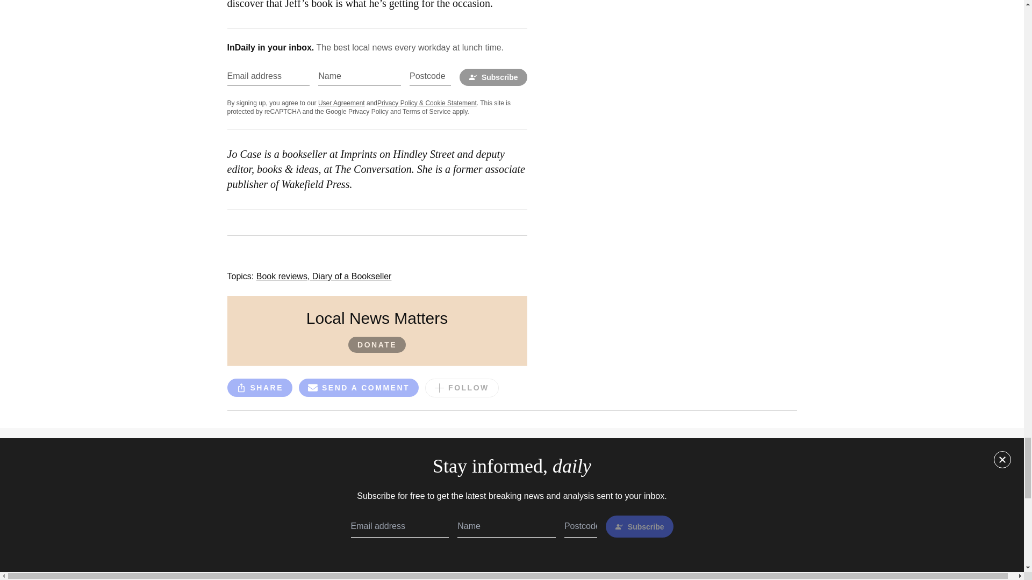 This screenshot has height=580, width=1032. Describe the element at coordinates (493, 77) in the screenshot. I see `Subscribe` at that location.